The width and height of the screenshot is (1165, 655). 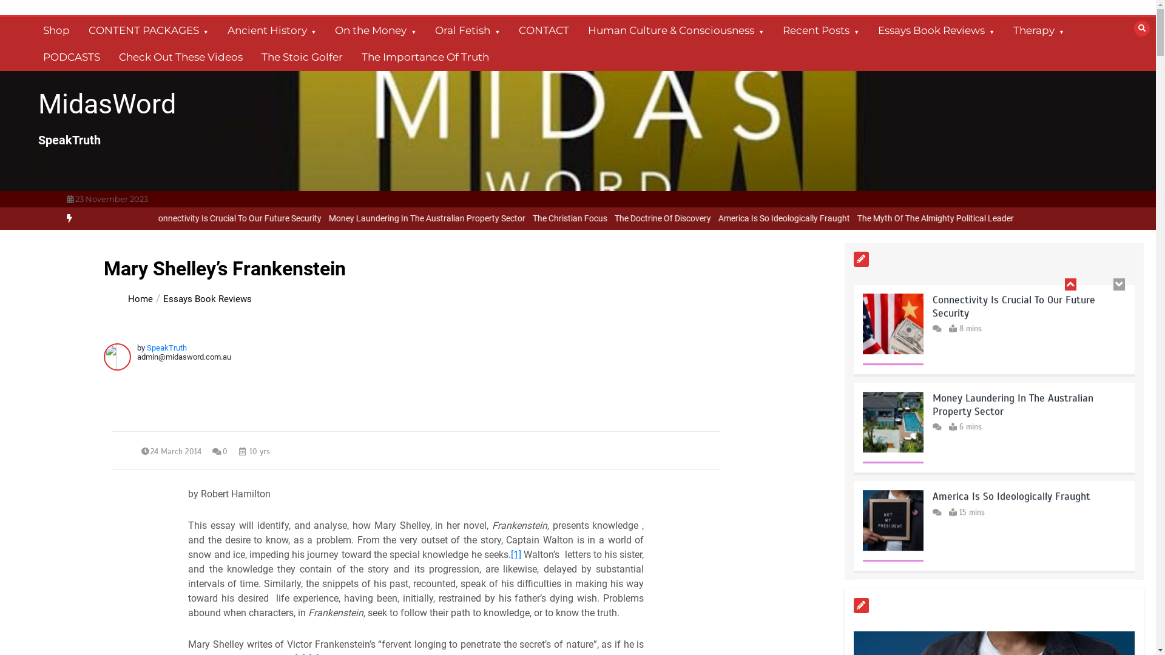 I want to click on Shop, so click(x=56, y=30).